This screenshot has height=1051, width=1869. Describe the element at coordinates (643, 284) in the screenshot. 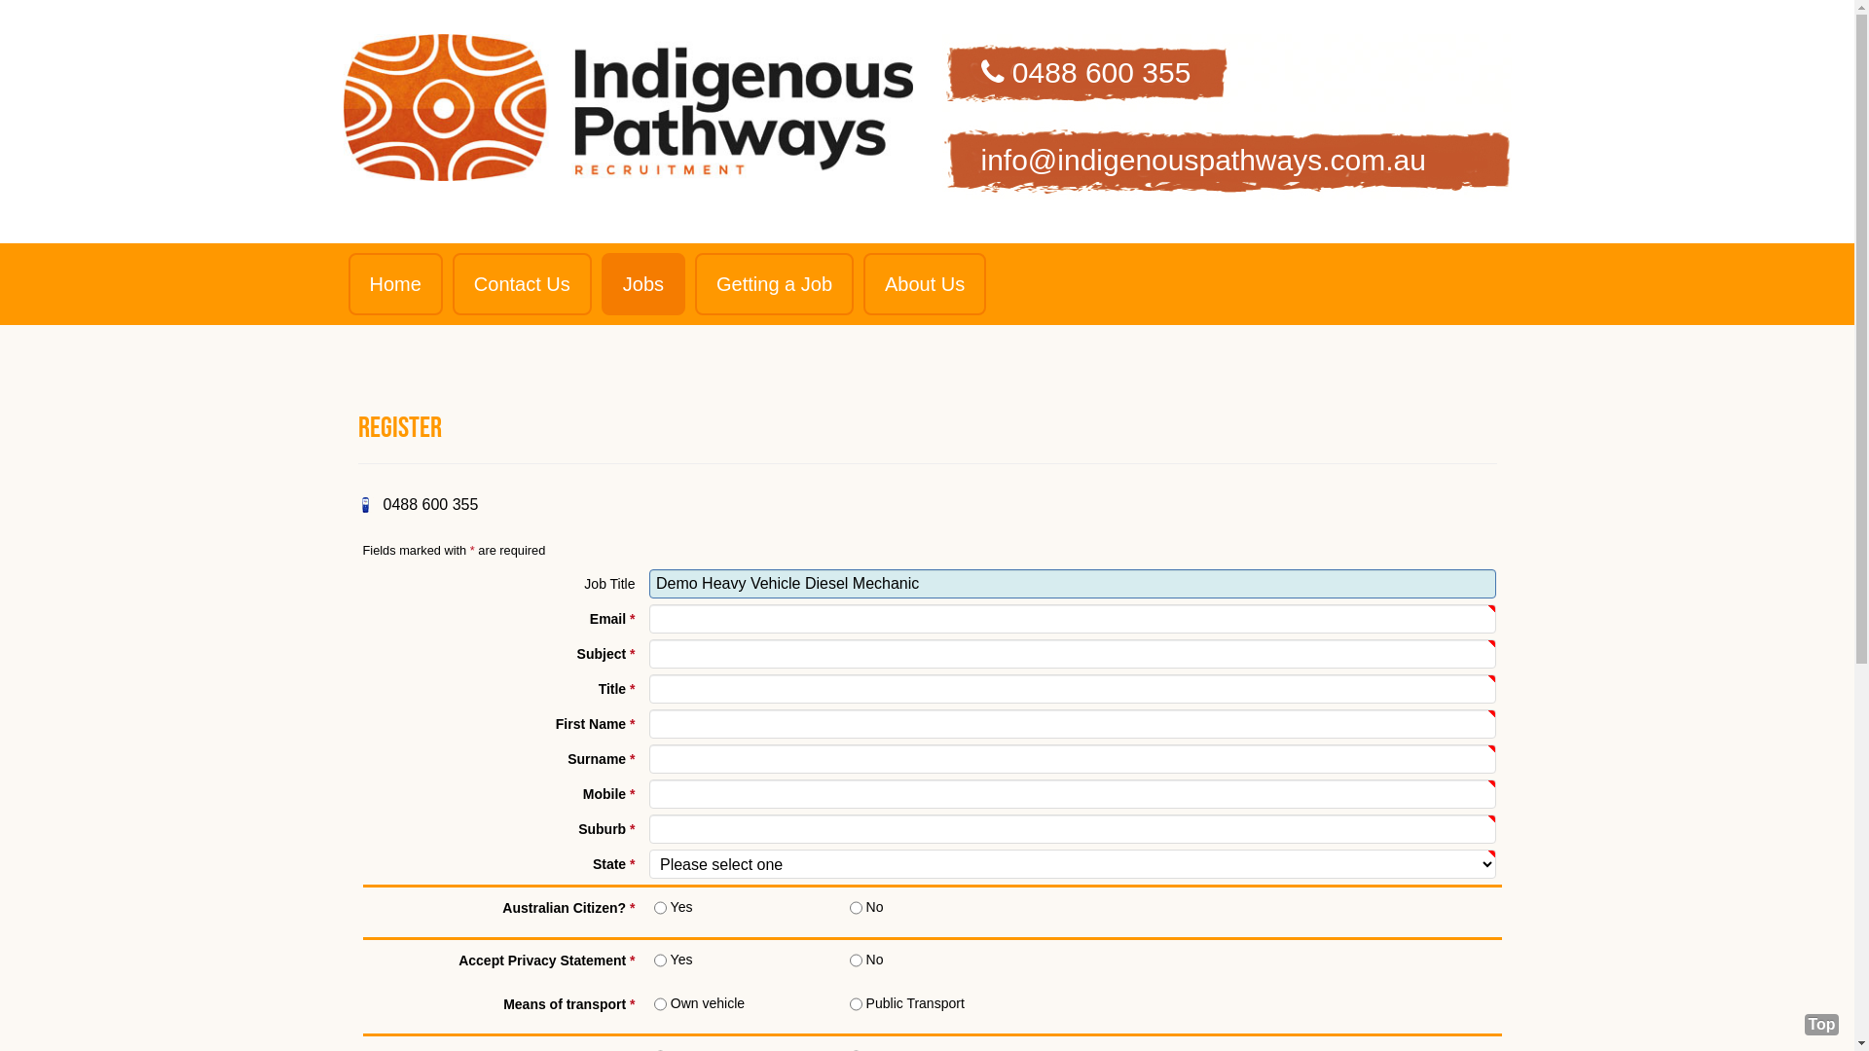

I see `Jobs` at that location.